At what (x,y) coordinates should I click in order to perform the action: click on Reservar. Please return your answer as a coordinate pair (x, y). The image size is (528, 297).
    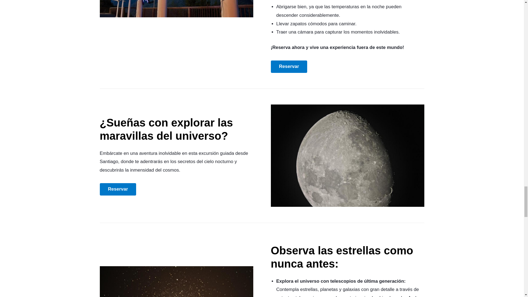
    Looking at the image, I should click on (118, 189).